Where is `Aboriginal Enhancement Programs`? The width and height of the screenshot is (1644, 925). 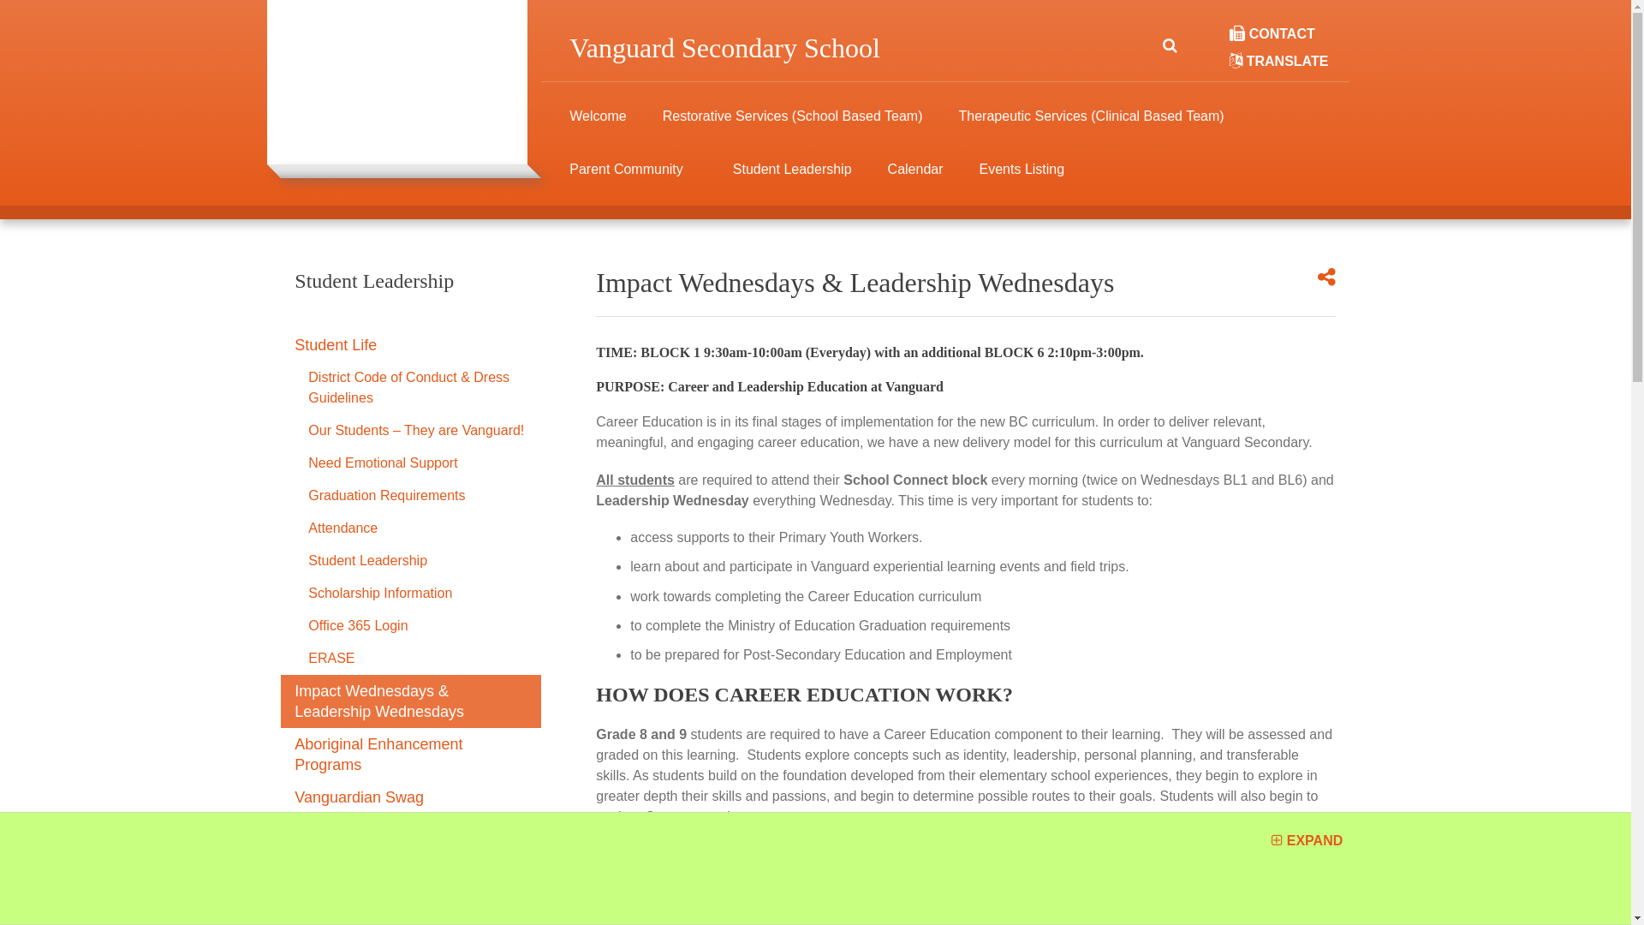 Aboriginal Enhancement Programs is located at coordinates (411, 755).